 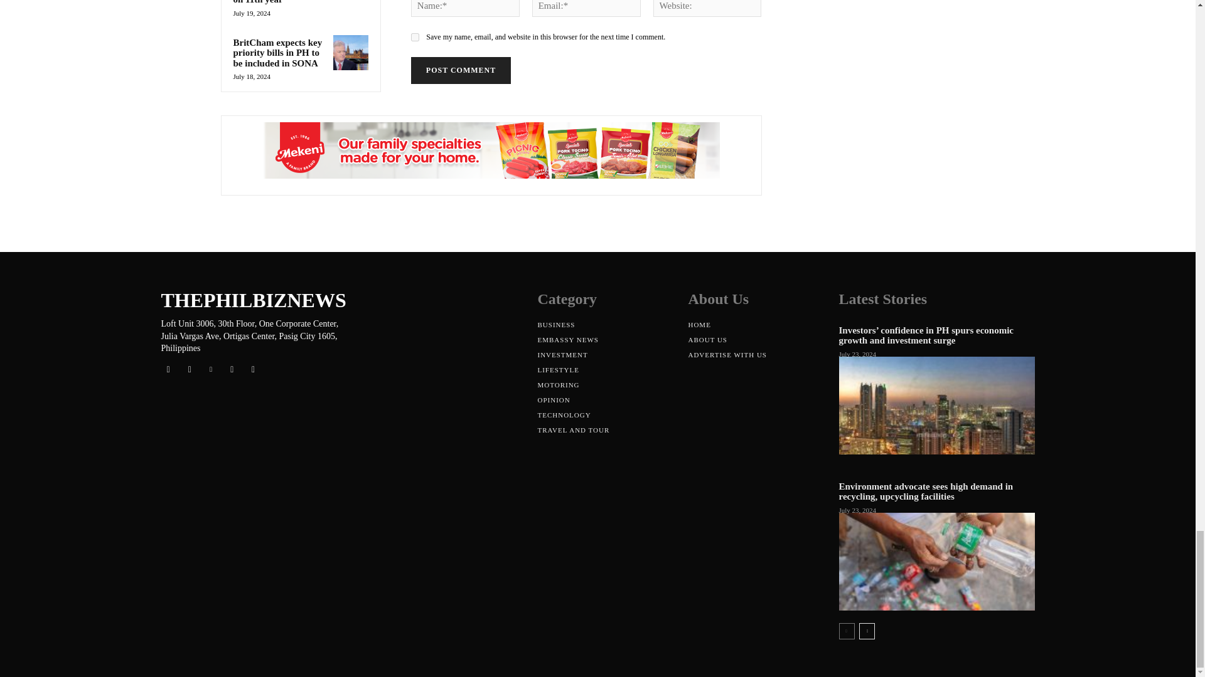 I want to click on Post Comment, so click(x=461, y=70).